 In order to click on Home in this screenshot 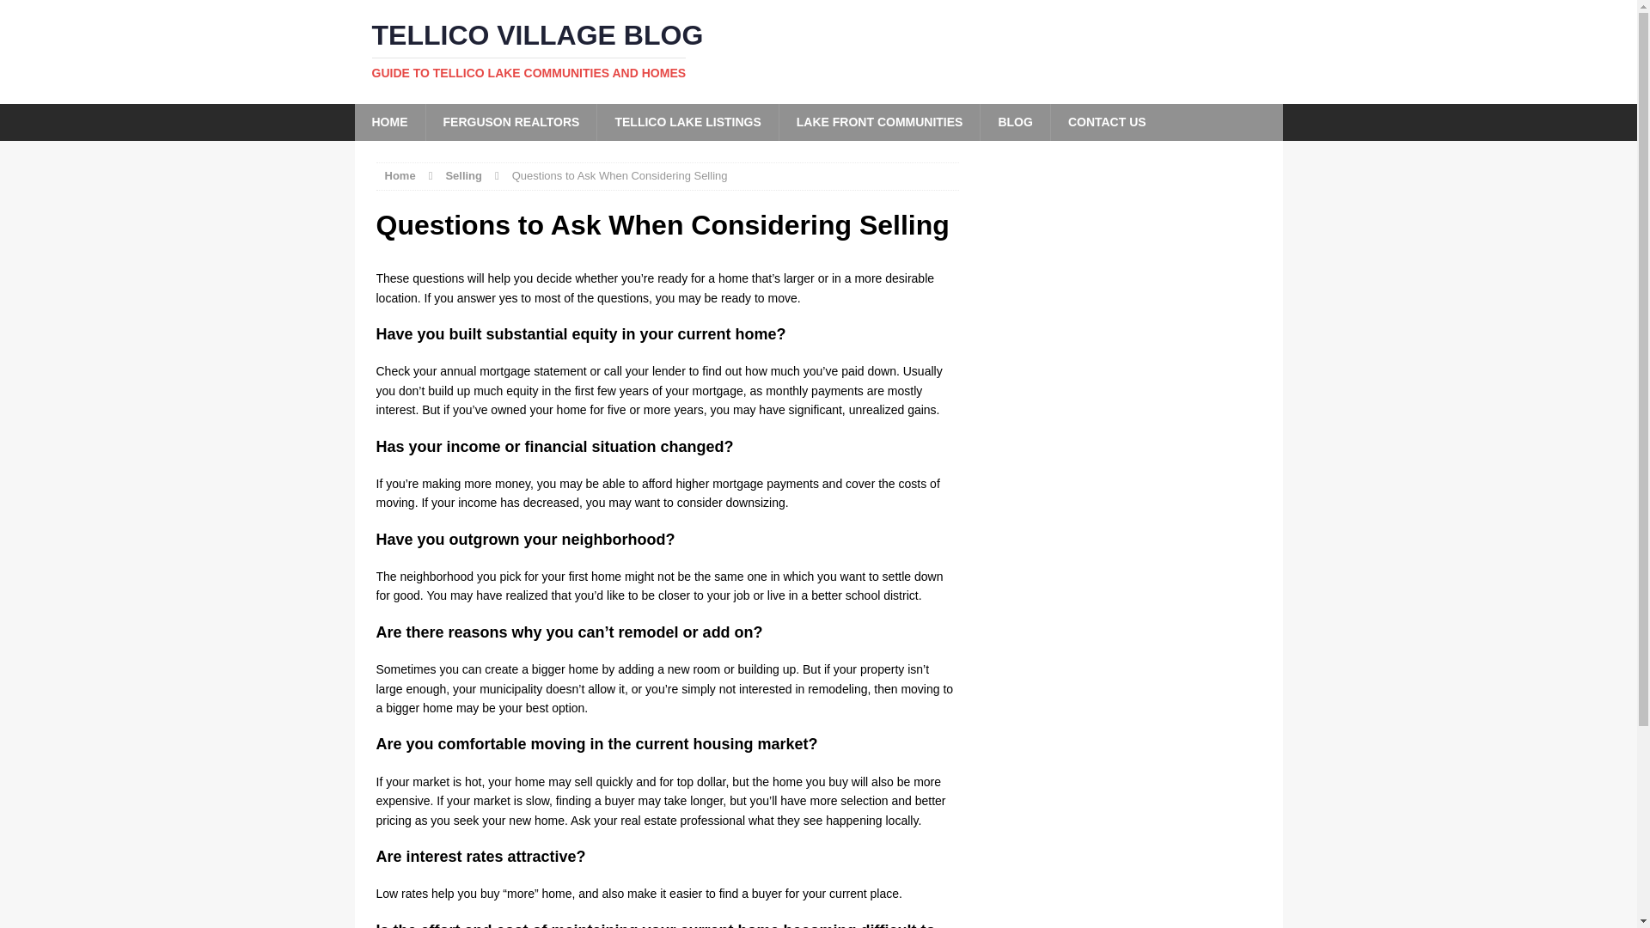, I will do `click(400, 175)`.